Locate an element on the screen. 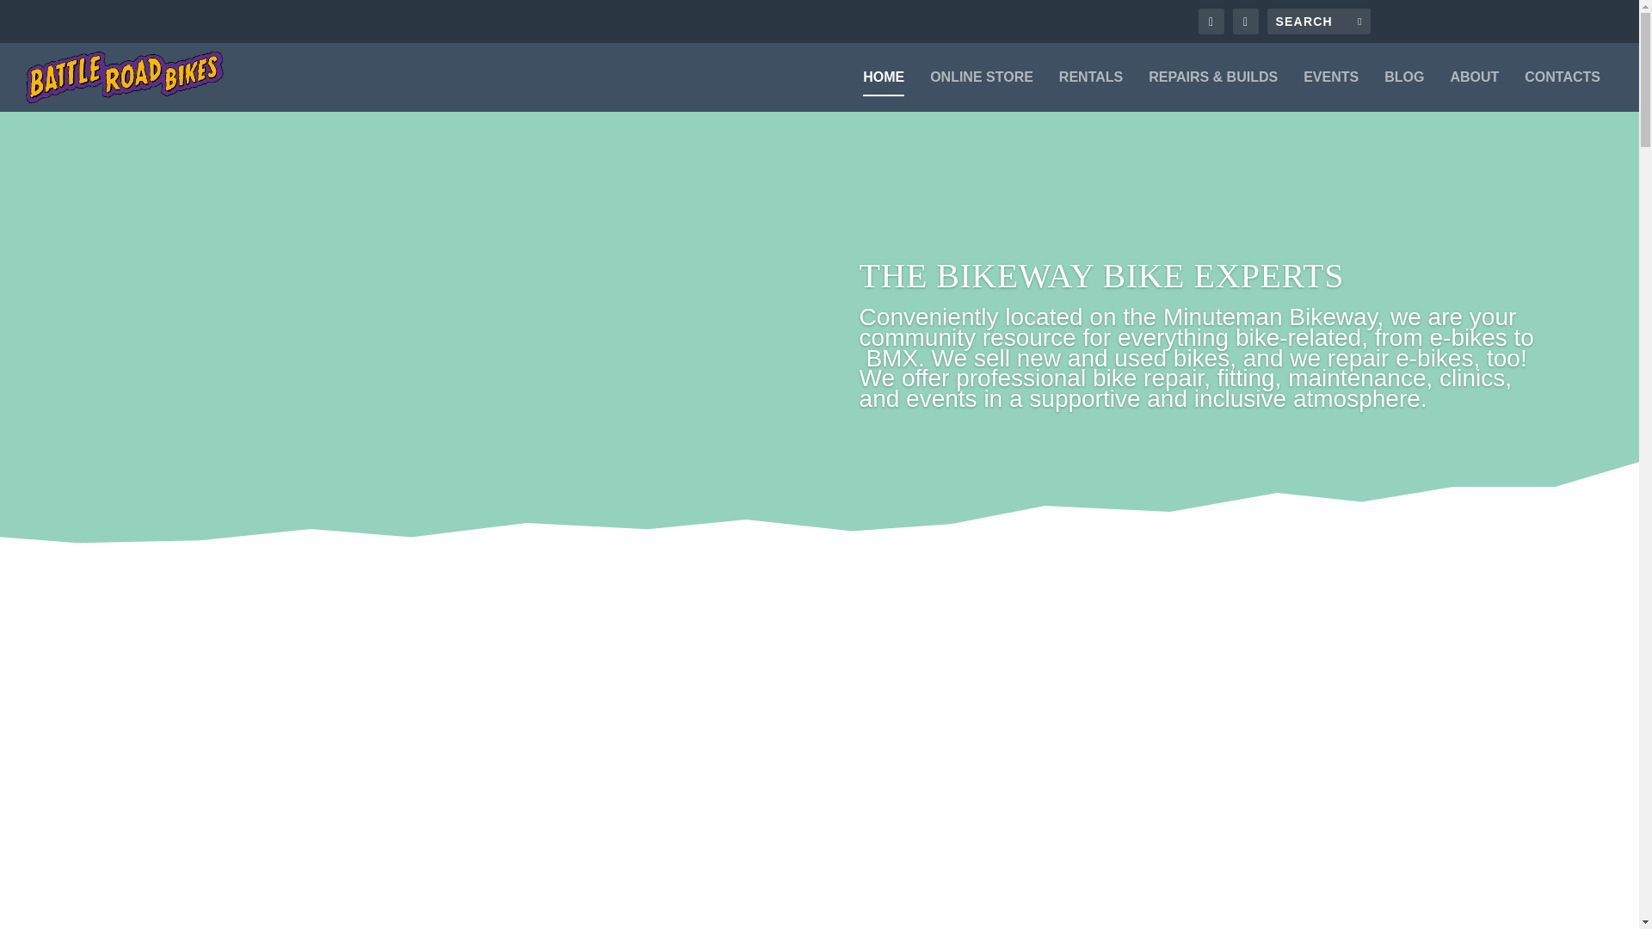 The image size is (1652, 929). ABOUT is located at coordinates (1474, 91).